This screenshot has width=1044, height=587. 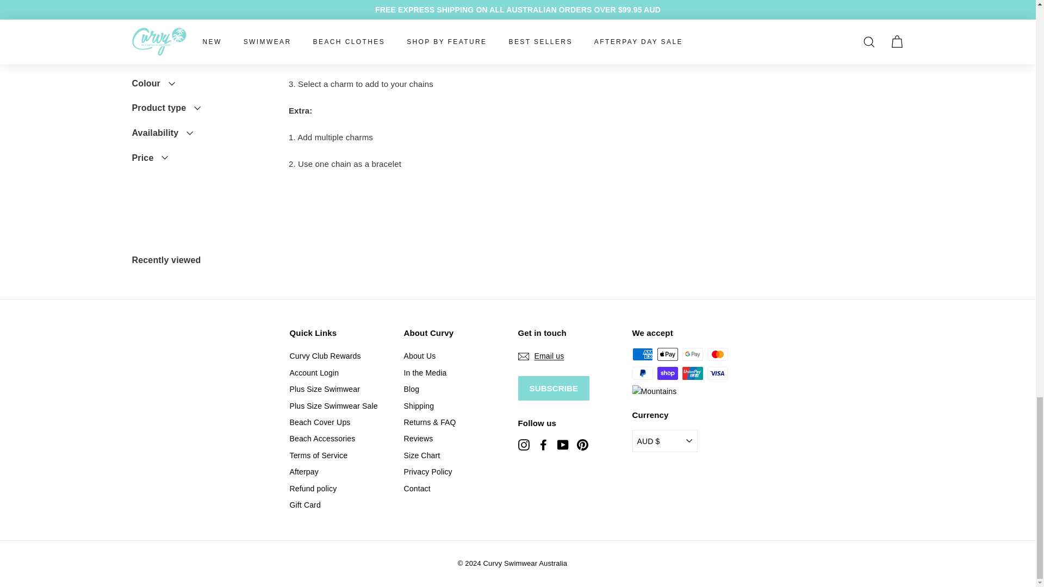 I want to click on Curvy Swimwear Australia  on Facebook, so click(x=543, y=444).